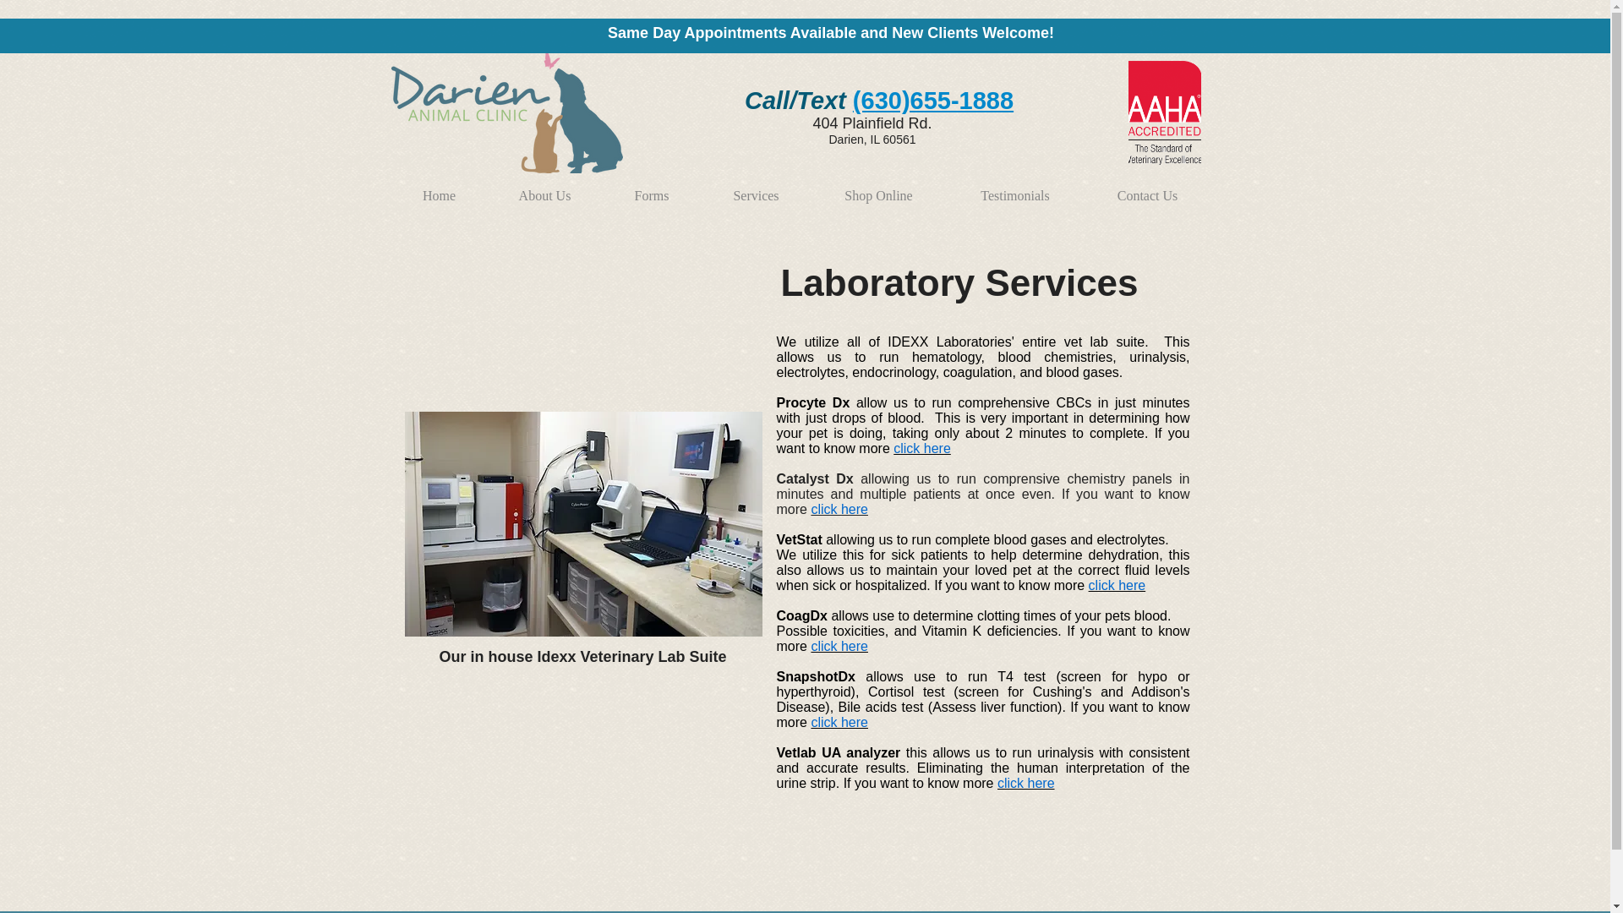 The width and height of the screenshot is (1623, 913). I want to click on click here, so click(1118, 585).